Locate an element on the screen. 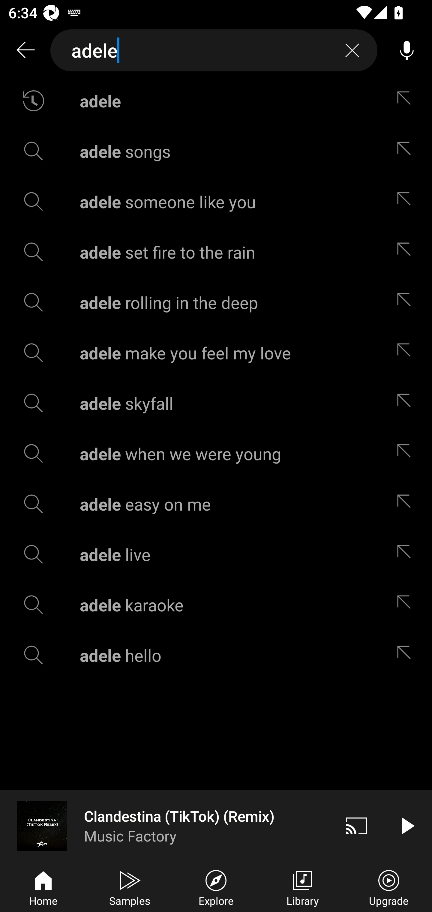 Image resolution: width=432 pixels, height=912 pixels. Edit suggestion adele set fire to the rain is located at coordinates (406, 252).